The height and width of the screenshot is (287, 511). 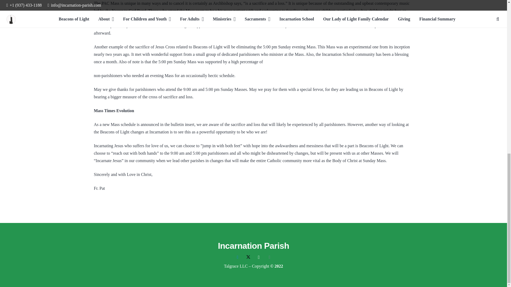 What do you see at coordinates (259, 257) in the screenshot?
I see `Instagram` at bounding box center [259, 257].